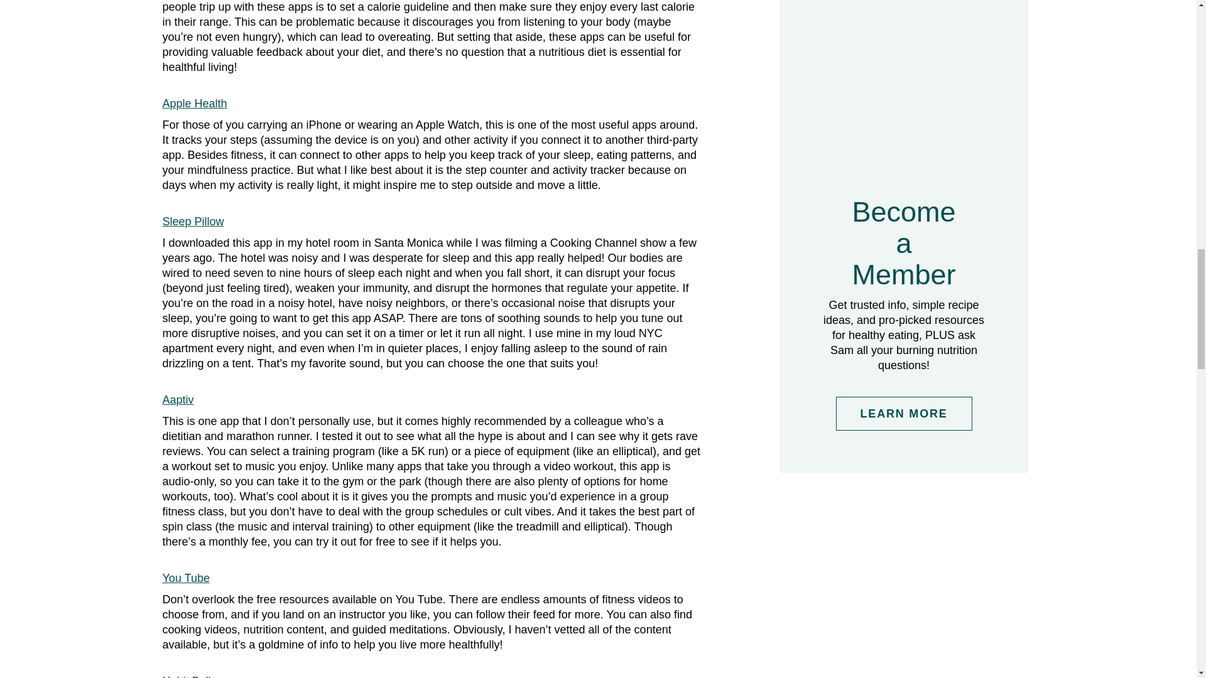 This screenshot has width=1206, height=678. Describe the element at coordinates (903, 413) in the screenshot. I see `LEARN MORE` at that location.